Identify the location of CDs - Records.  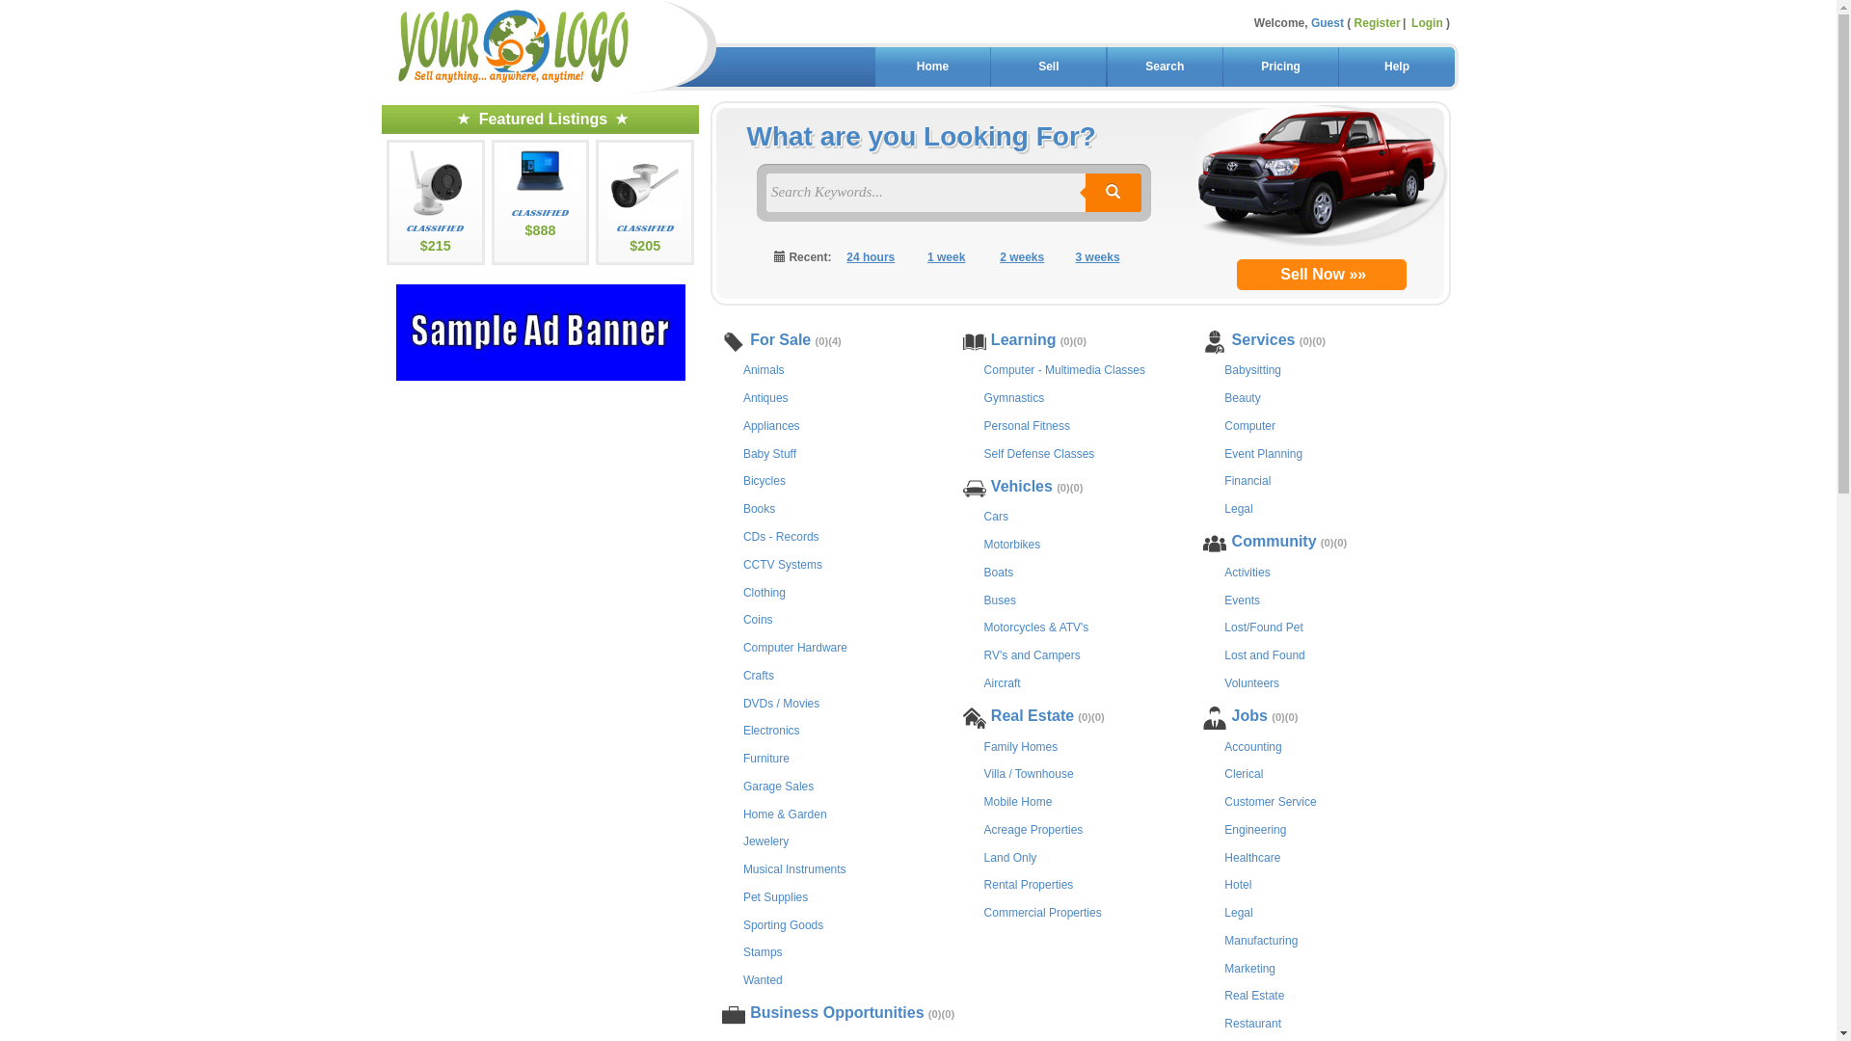
(781, 536).